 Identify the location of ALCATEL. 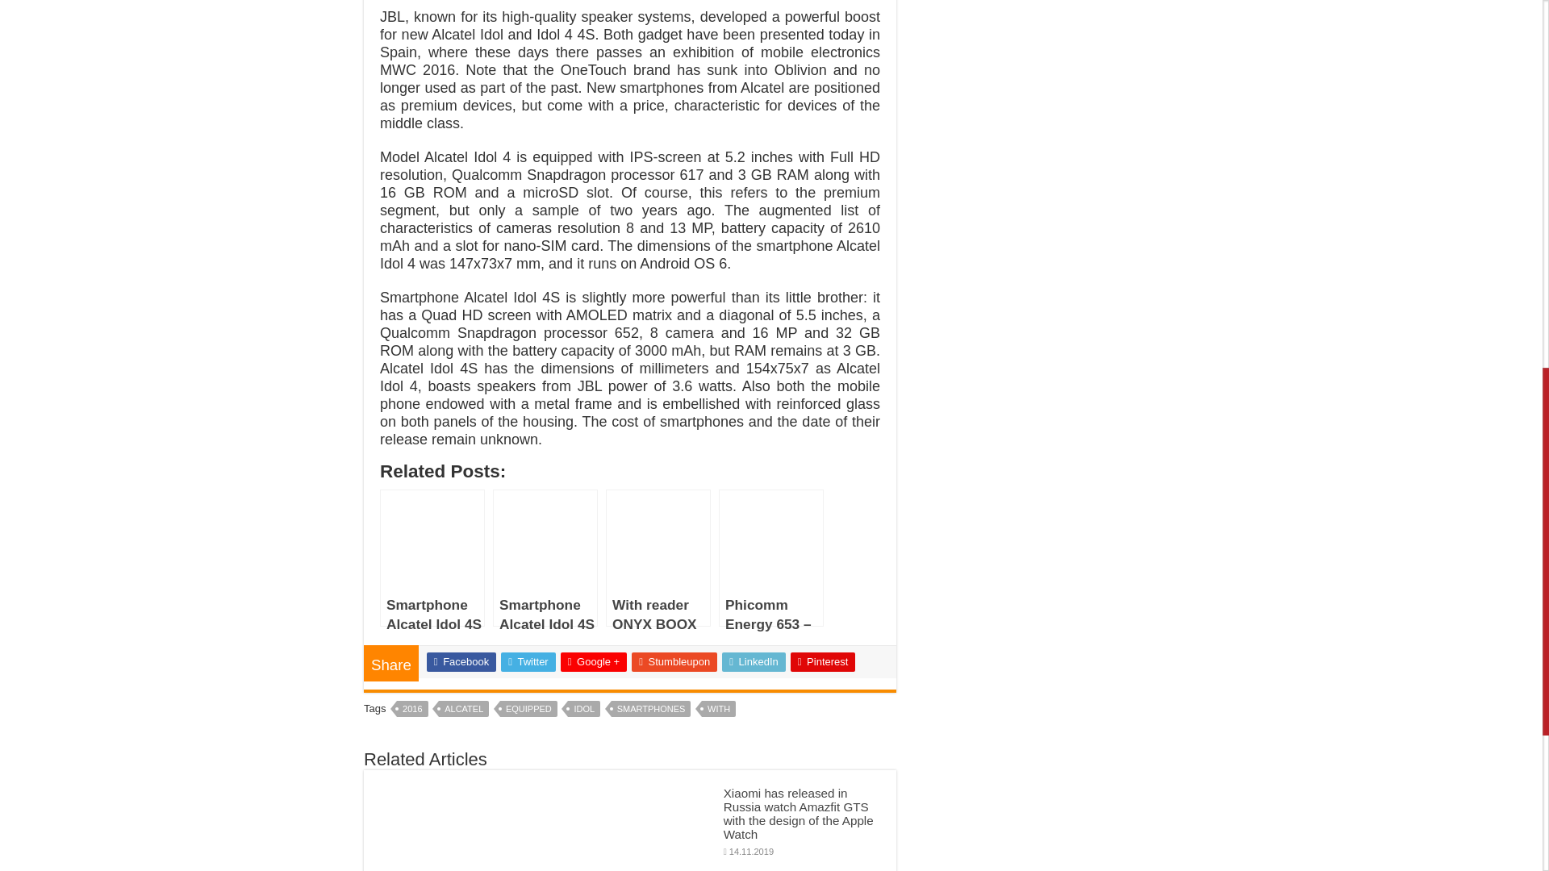
(463, 708).